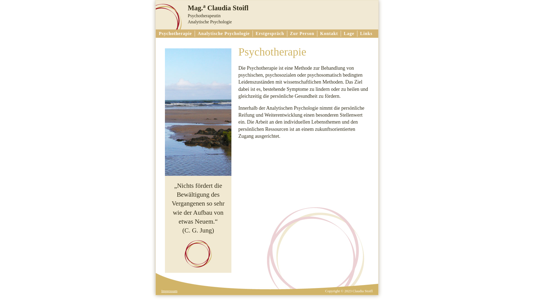 Image resolution: width=534 pixels, height=300 pixels. What do you see at coordinates (302, 33) in the screenshot?
I see `Zur Person` at bounding box center [302, 33].